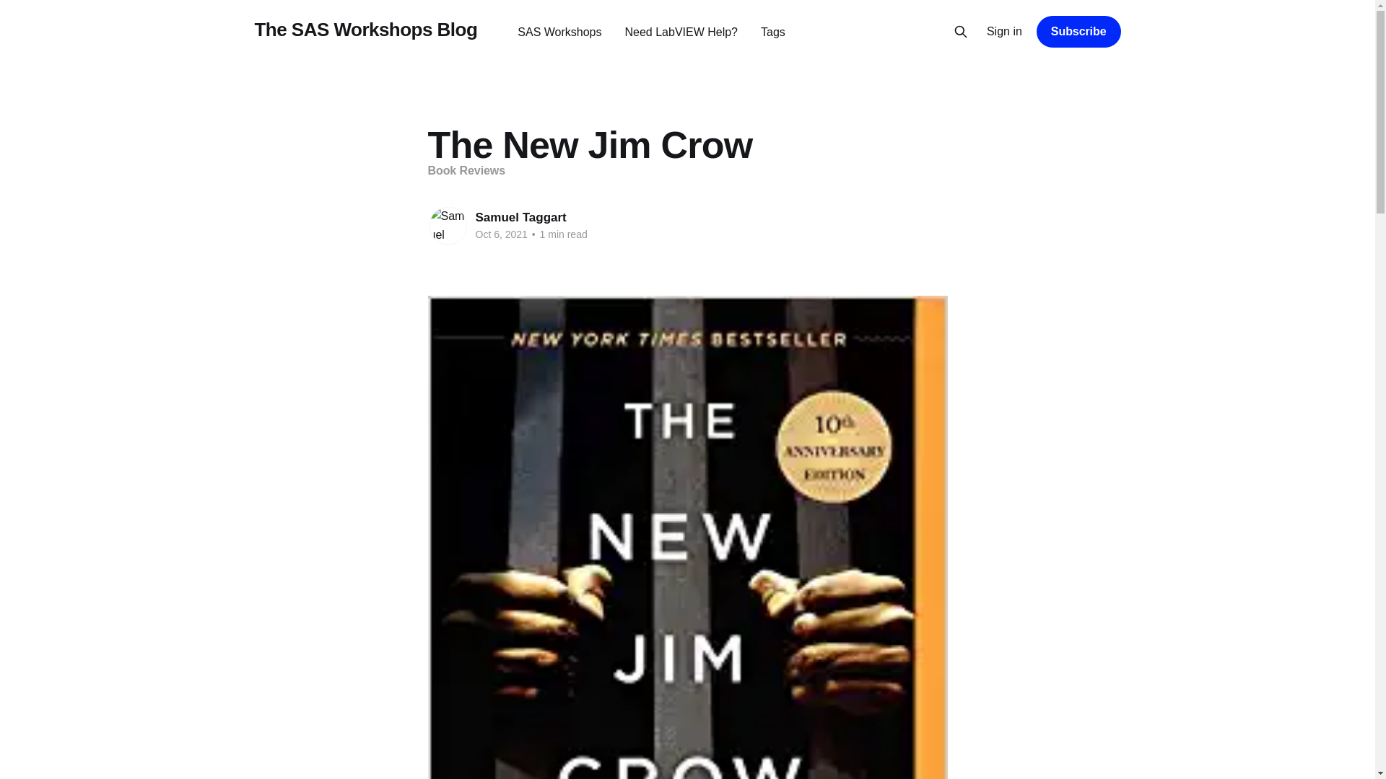 This screenshot has width=1386, height=779. Describe the element at coordinates (365, 30) in the screenshot. I see `The SAS Workshops Blog` at that location.